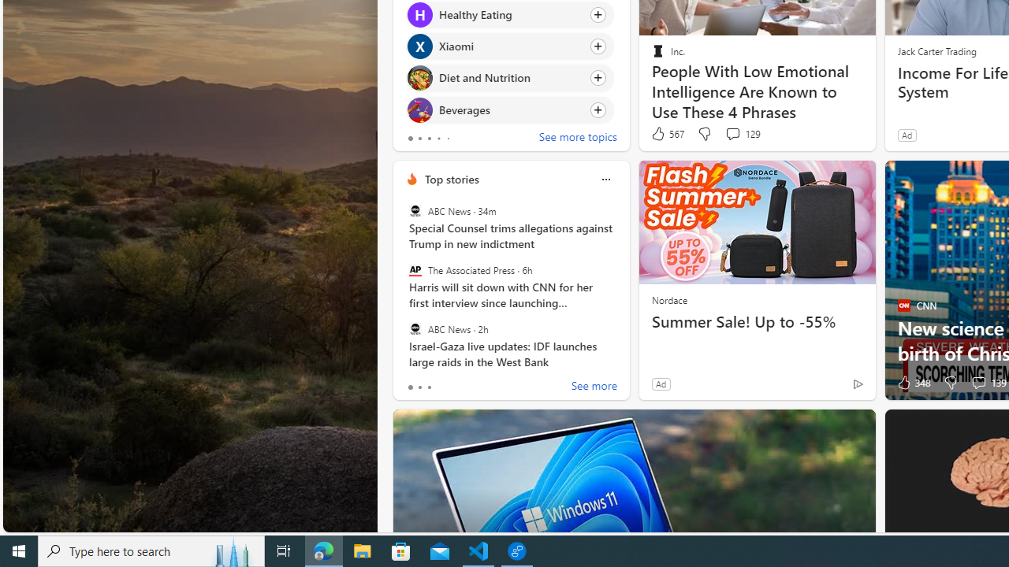 The width and height of the screenshot is (1009, 567). Describe the element at coordinates (743, 134) in the screenshot. I see `View comments 129 Comment` at that location.